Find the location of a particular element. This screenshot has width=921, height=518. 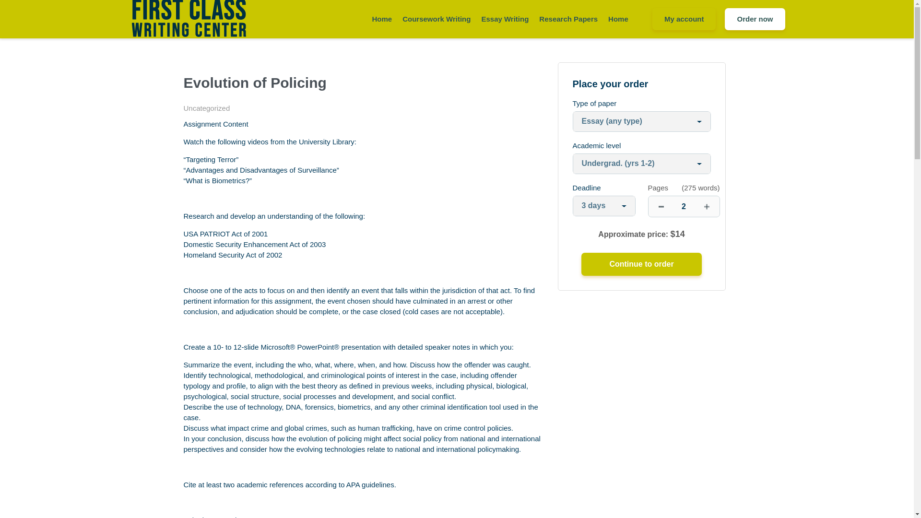

Research Papers is located at coordinates (568, 19).